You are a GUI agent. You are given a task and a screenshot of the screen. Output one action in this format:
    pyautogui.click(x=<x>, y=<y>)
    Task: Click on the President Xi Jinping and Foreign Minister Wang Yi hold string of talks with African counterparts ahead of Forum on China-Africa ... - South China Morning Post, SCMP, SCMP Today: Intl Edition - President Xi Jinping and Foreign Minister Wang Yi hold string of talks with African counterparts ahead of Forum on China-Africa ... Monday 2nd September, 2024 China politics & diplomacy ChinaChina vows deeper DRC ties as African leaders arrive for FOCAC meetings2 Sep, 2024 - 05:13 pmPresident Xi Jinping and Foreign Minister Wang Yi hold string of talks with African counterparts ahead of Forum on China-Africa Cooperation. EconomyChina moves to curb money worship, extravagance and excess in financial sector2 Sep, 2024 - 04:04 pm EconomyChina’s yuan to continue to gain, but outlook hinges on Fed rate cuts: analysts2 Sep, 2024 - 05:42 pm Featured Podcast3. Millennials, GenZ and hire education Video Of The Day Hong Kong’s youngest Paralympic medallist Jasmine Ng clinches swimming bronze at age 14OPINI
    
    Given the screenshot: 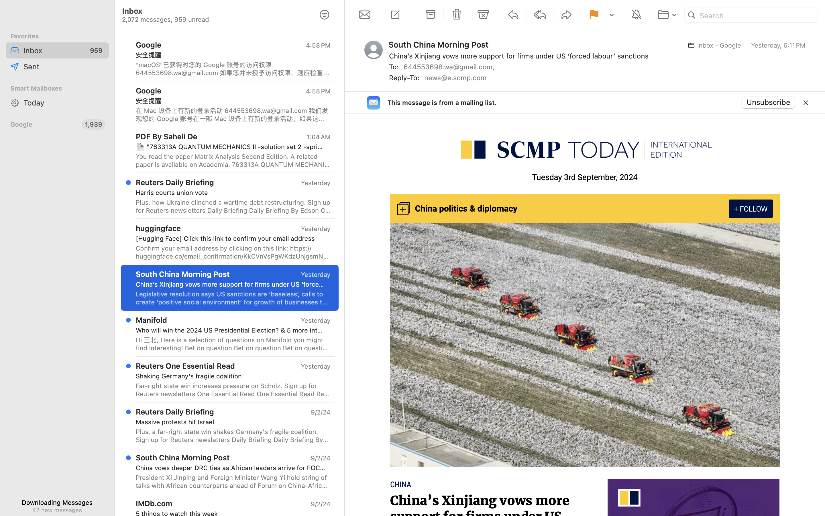 What is the action you would take?
    pyautogui.click(x=233, y=482)
    